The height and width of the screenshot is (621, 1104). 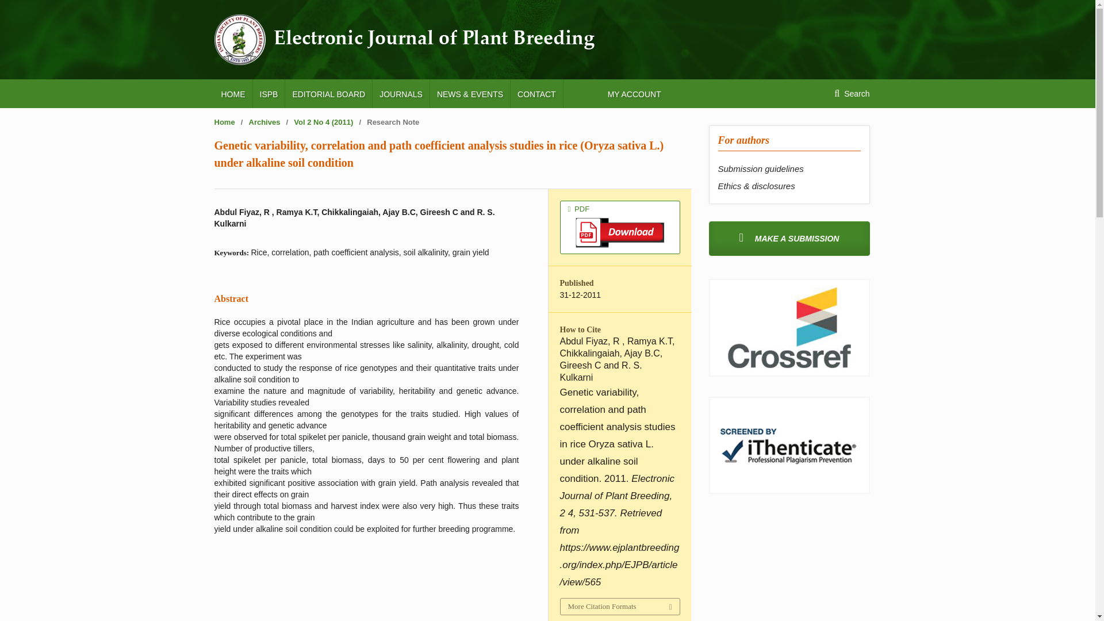 I want to click on EDITORIAL BOARD, so click(x=328, y=93).